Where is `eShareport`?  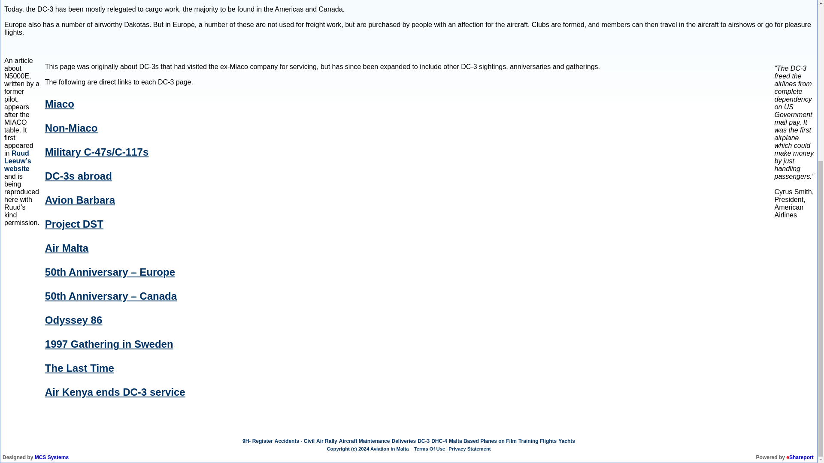
eShareport is located at coordinates (800, 457).